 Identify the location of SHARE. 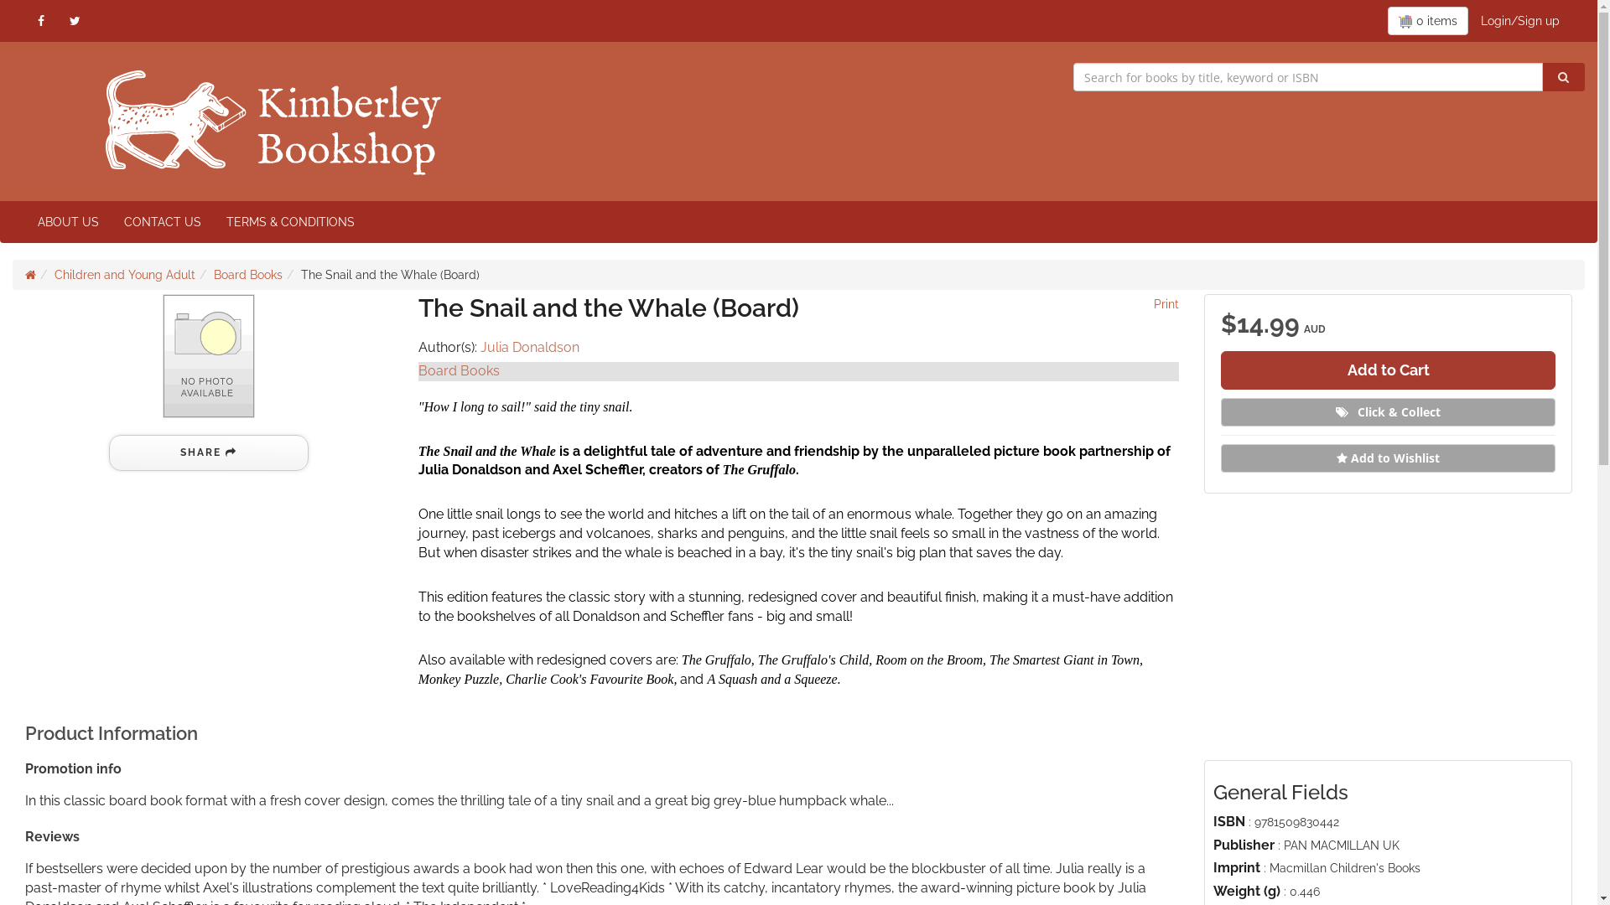
(209, 452).